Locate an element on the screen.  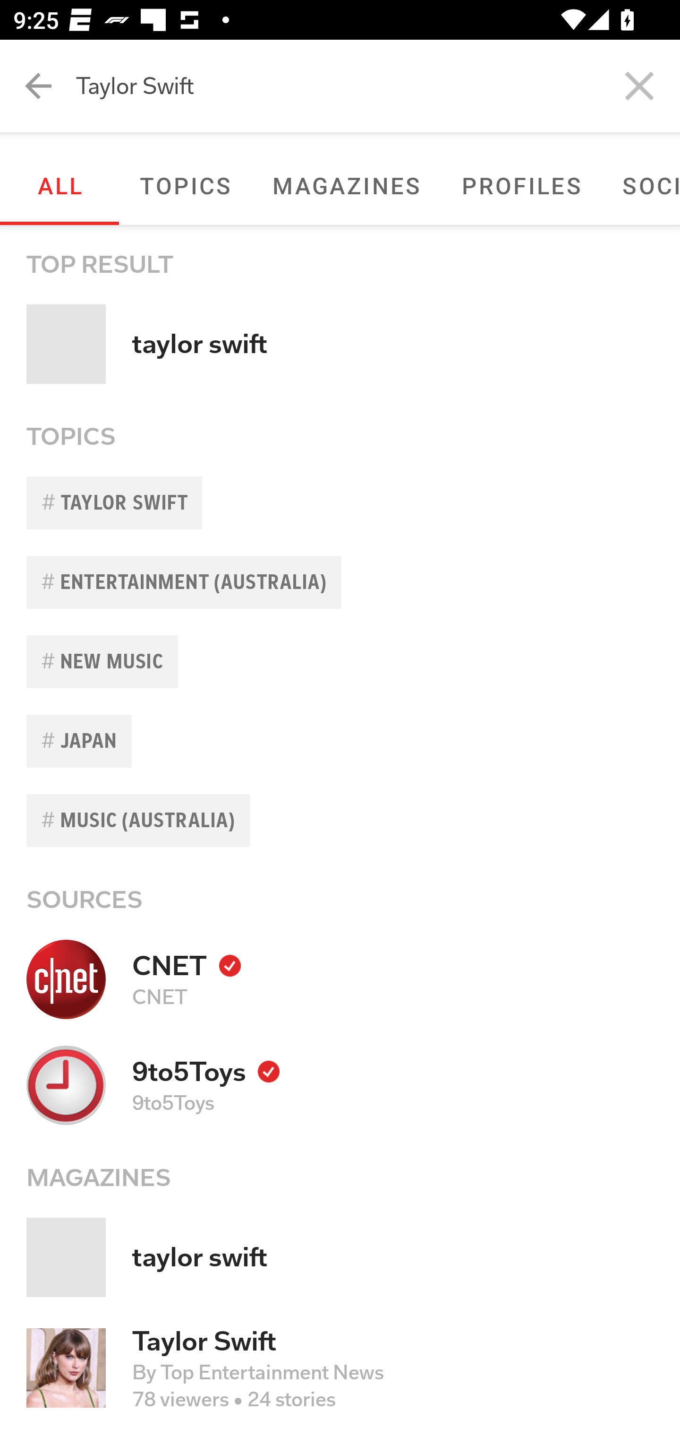
9to5Toys is located at coordinates (340, 1084).